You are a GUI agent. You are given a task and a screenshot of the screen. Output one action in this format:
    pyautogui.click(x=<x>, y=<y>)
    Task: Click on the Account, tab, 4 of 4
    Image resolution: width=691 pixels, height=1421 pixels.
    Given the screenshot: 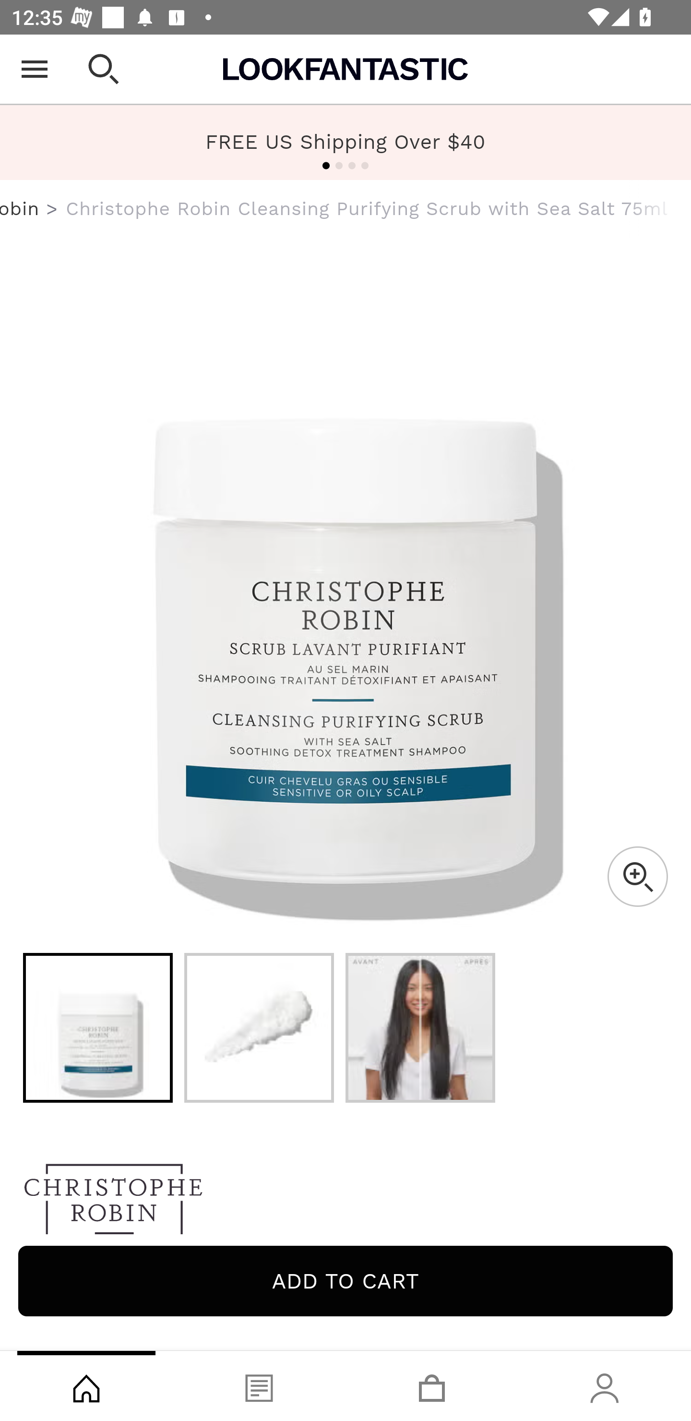 What is the action you would take?
    pyautogui.click(x=605, y=1386)
    